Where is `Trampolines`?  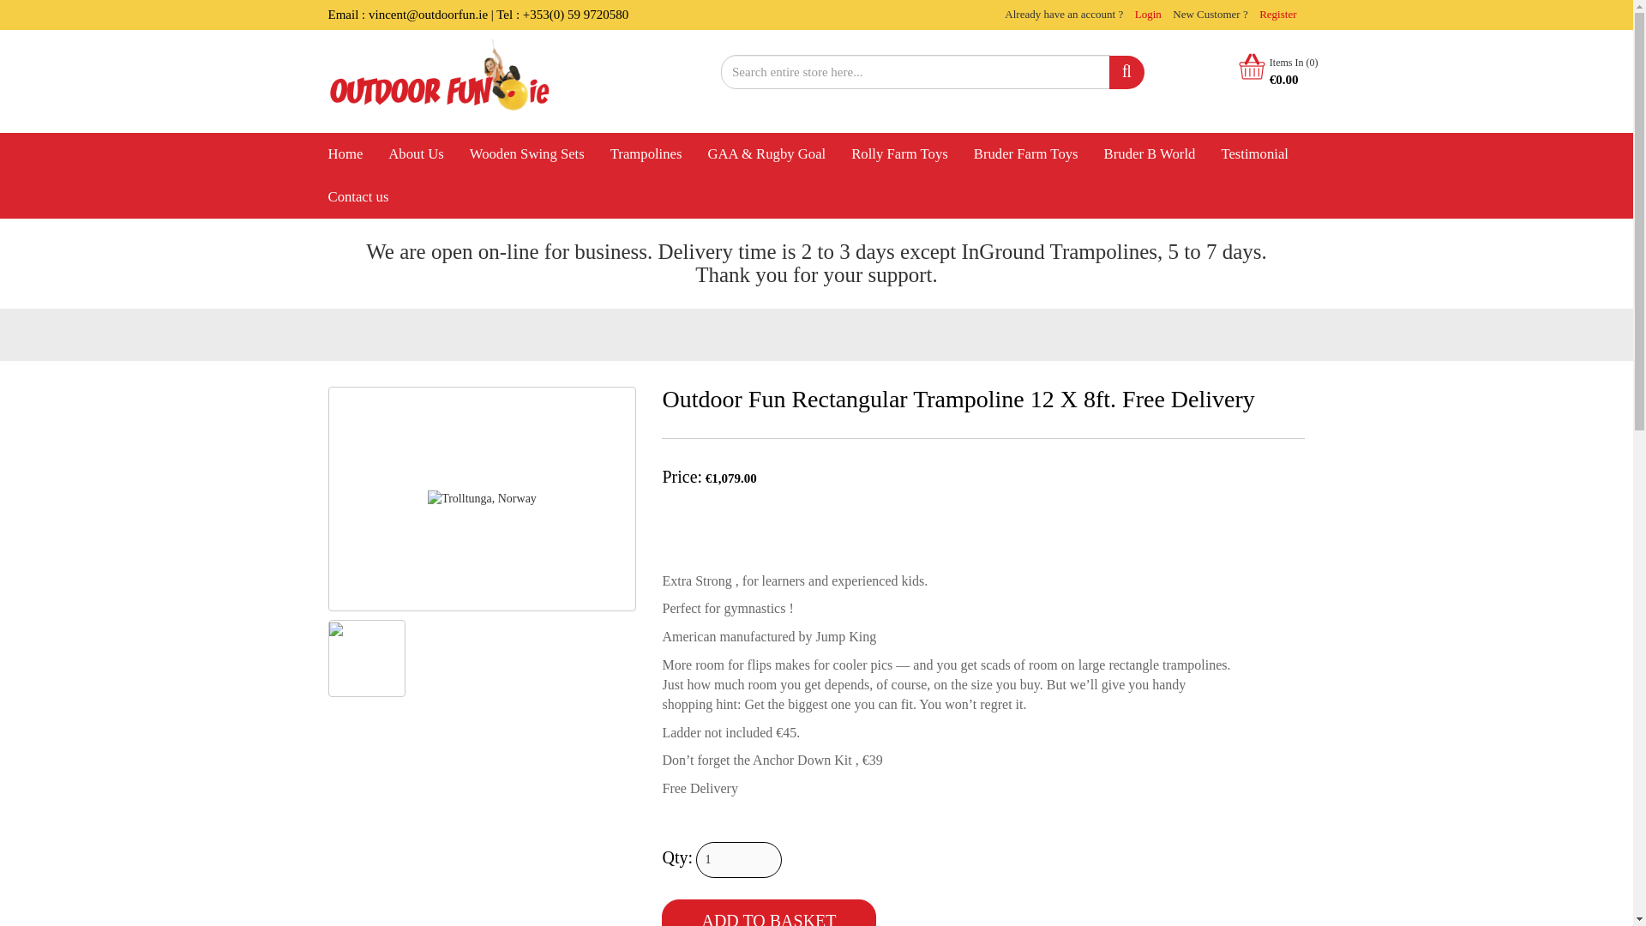
Trampolines is located at coordinates (646, 154).